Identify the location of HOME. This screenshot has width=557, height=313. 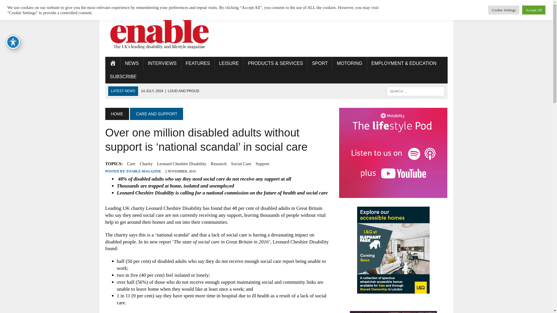
(113, 63).